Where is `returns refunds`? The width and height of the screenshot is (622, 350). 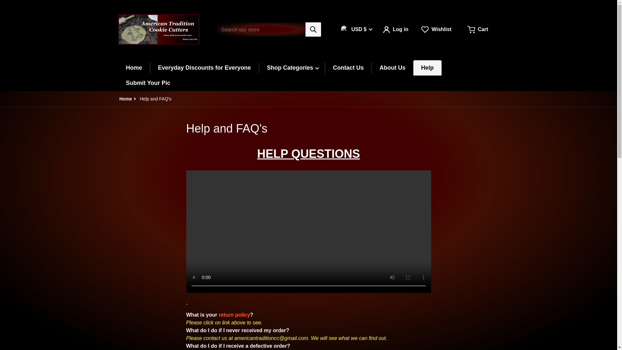 returns refunds is located at coordinates (234, 315).